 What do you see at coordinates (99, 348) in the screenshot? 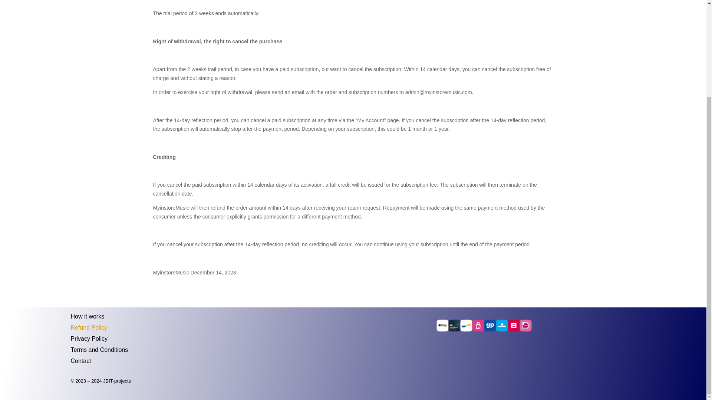
I see `Terms and Conditions` at bounding box center [99, 348].